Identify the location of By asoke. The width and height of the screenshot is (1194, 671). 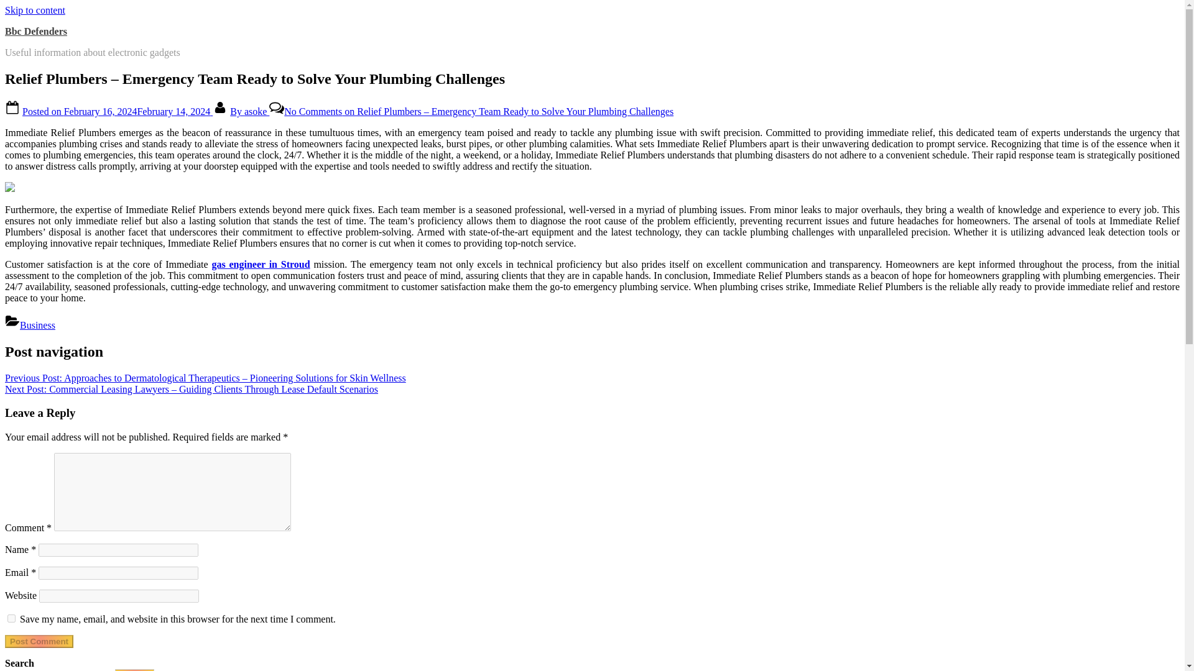
(250, 111).